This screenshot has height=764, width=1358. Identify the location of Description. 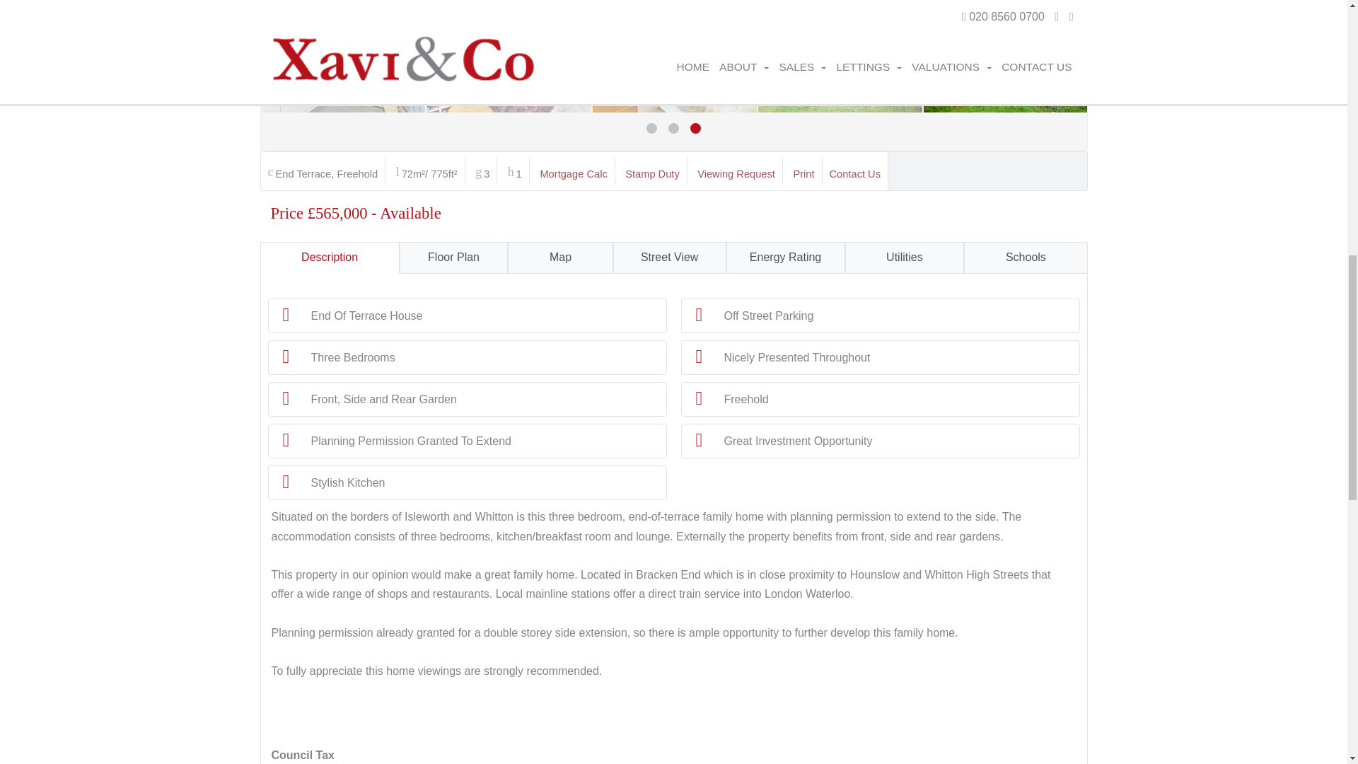
(330, 257).